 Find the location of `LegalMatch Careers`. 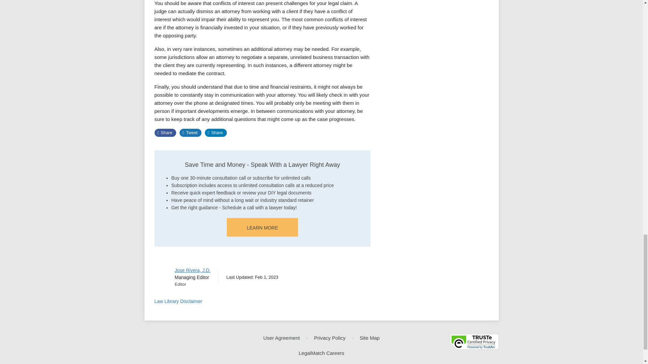

LegalMatch Careers is located at coordinates (321, 353).